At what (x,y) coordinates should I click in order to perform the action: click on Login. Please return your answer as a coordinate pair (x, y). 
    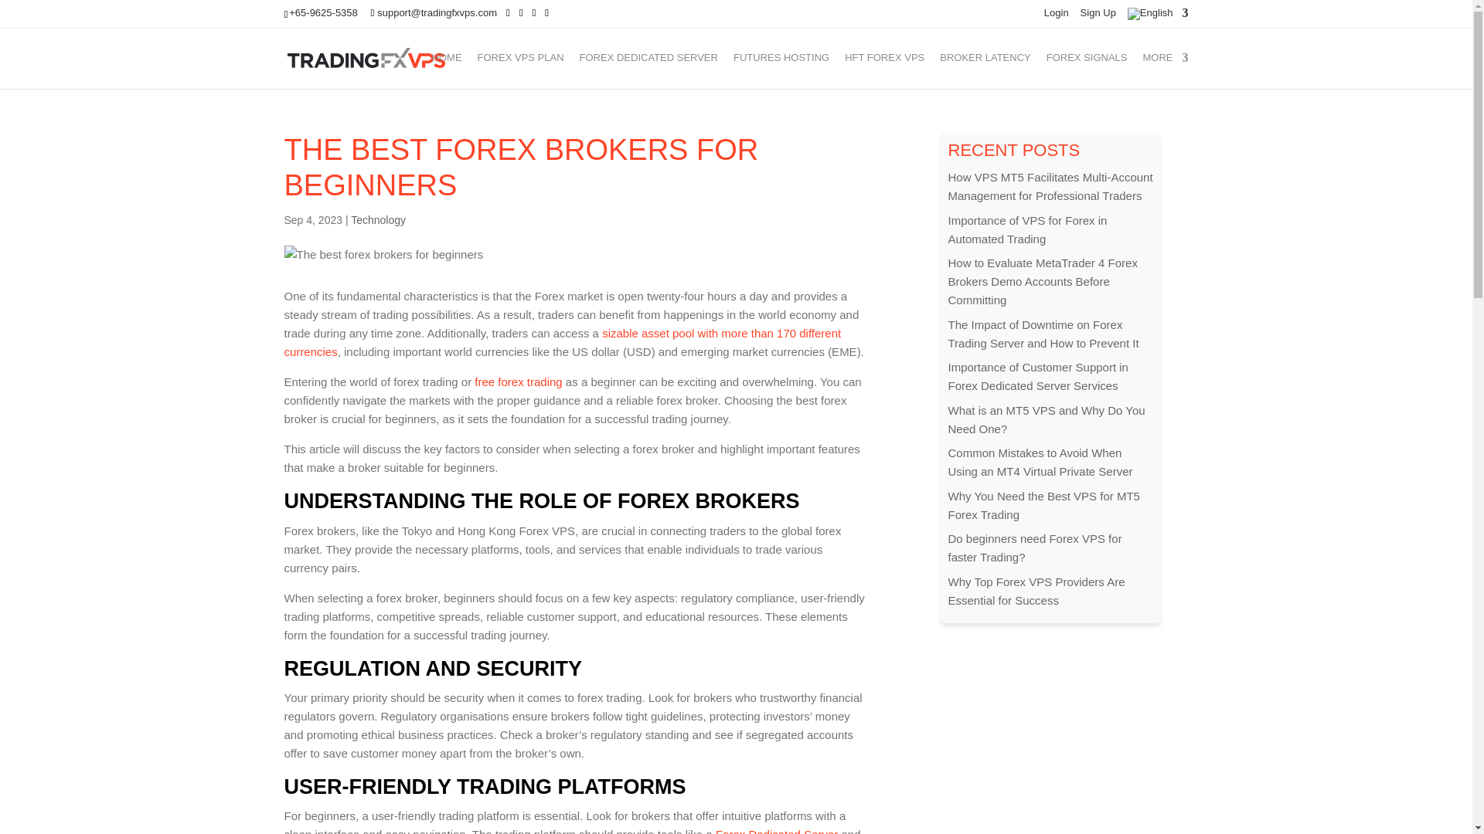
    Looking at the image, I should click on (1056, 16).